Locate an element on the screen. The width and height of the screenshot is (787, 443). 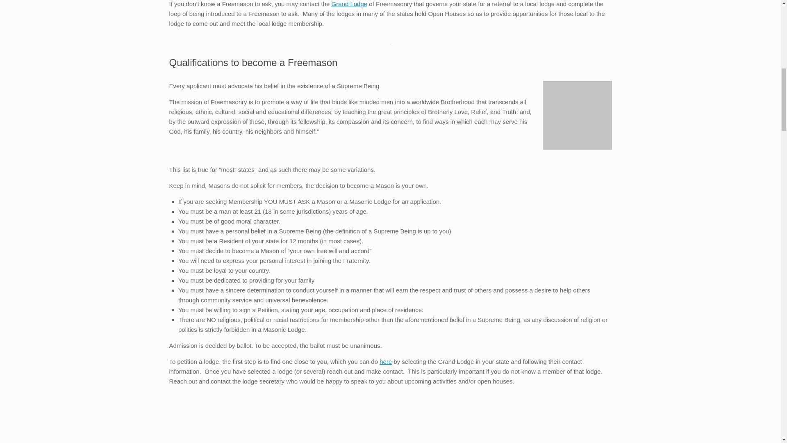
here is located at coordinates (385, 361).